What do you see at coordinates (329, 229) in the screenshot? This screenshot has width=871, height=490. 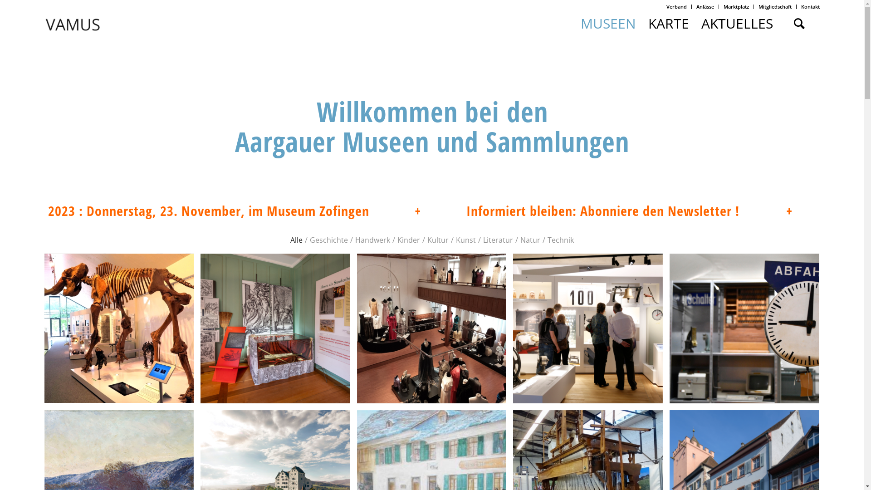 I see `Geschichte` at bounding box center [329, 229].